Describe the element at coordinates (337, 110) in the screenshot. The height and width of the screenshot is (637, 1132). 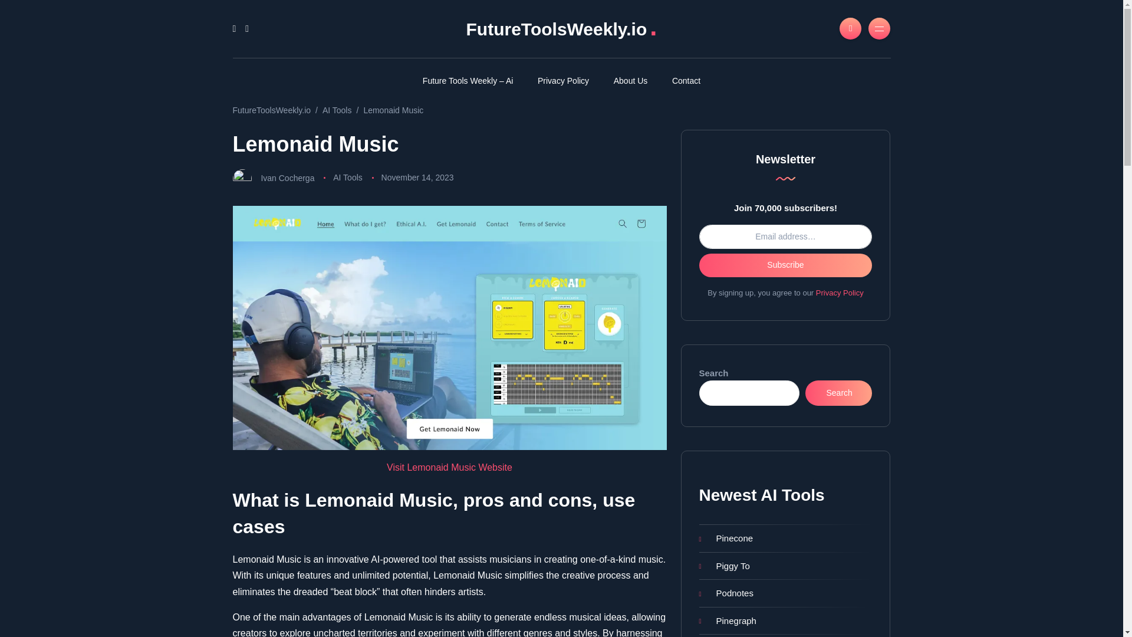
I see `Go to the AI Tools Category archives.` at that location.